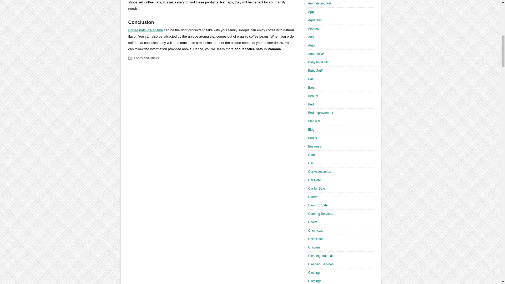  Describe the element at coordinates (310, 79) in the screenshot. I see `Bar` at that location.